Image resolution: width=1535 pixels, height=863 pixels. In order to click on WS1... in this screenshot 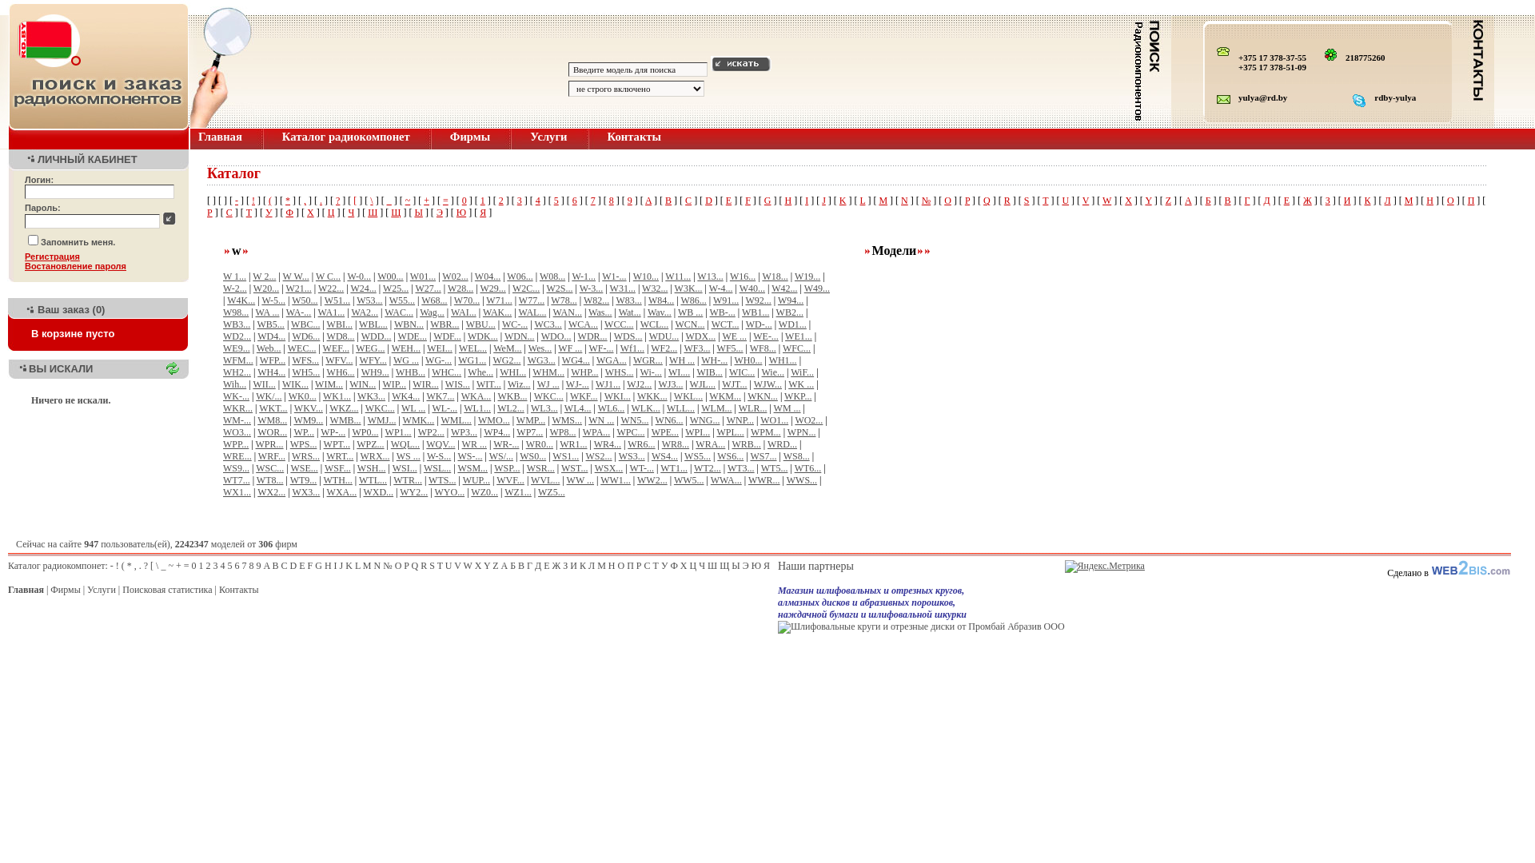, I will do `click(566, 456)`.